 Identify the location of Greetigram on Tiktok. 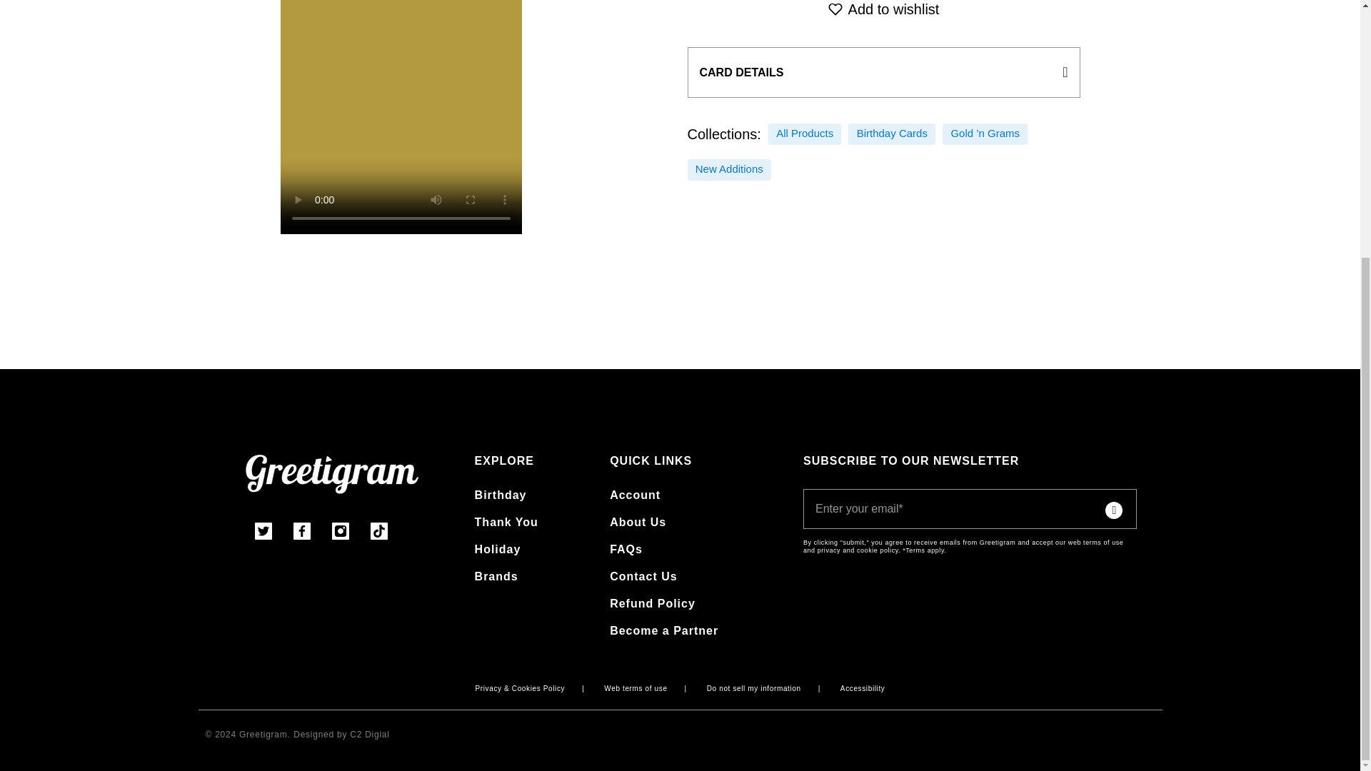
(388, 534).